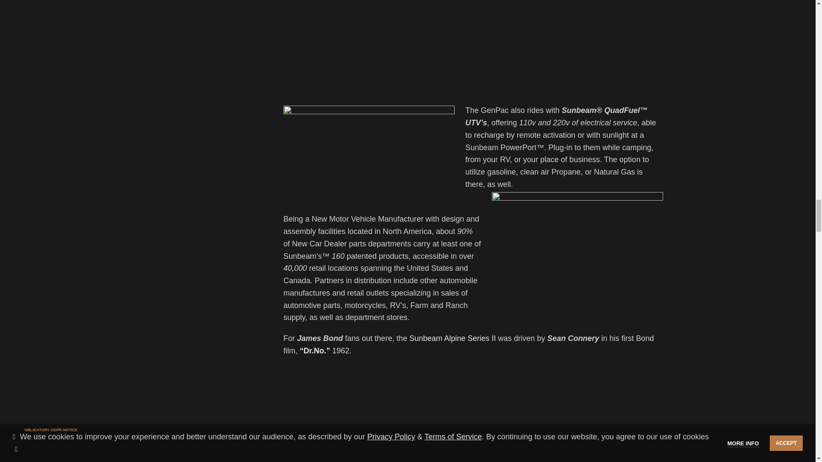 This screenshot has width=822, height=462. Describe the element at coordinates (454, 338) in the screenshot. I see `Sunbeam Alpine Series II` at that location.